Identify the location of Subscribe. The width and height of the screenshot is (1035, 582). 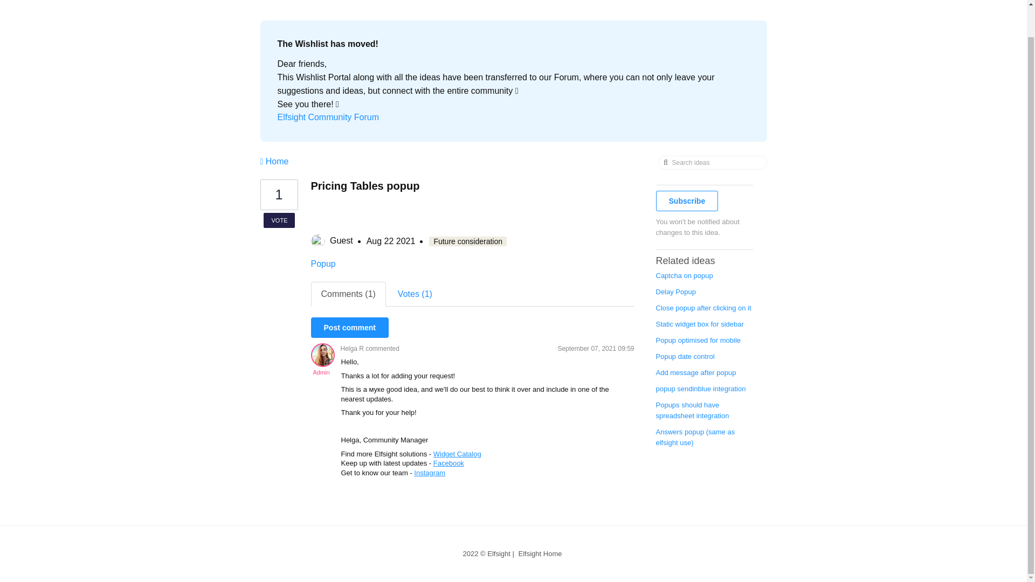
(687, 201).